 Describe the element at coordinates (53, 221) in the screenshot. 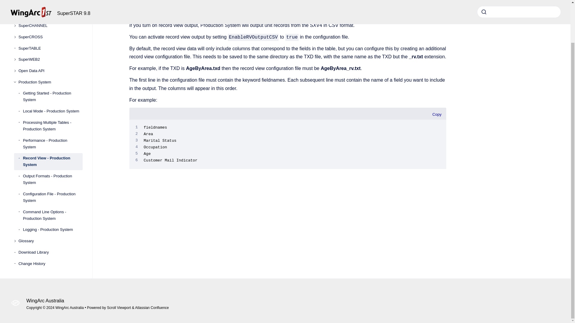

I see `Logging - Production System` at that location.